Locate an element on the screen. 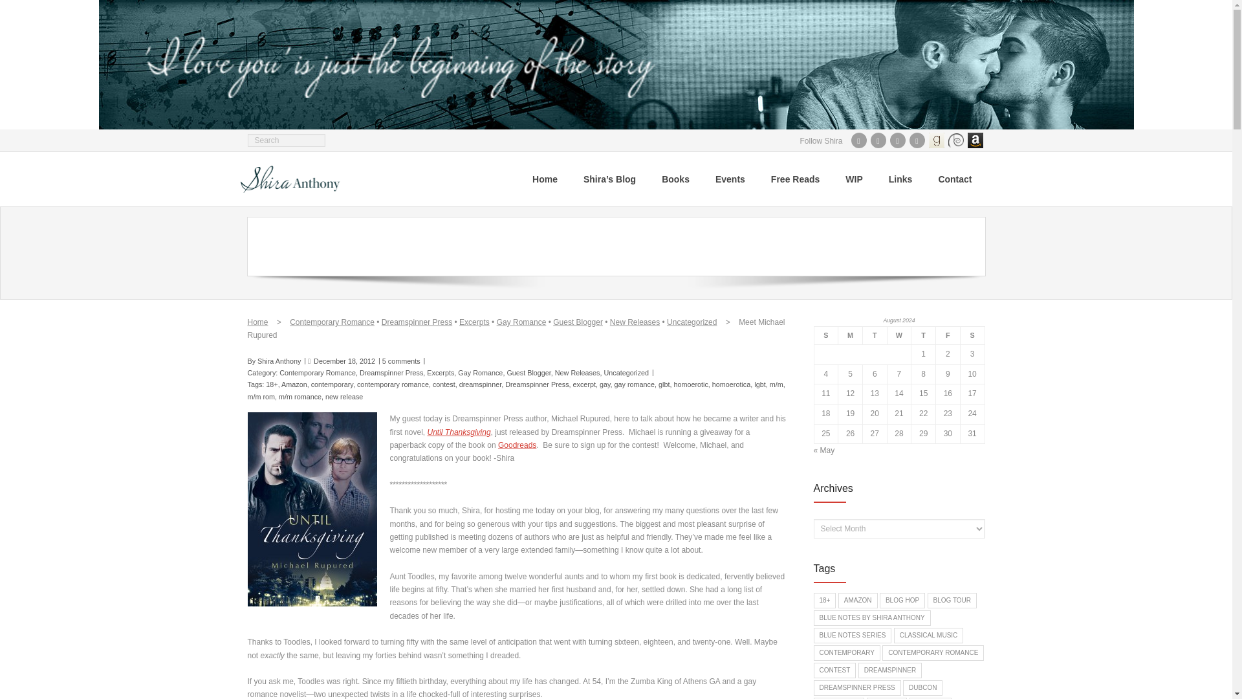 This screenshot has height=699, width=1242. Contact is located at coordinates (955, 179).